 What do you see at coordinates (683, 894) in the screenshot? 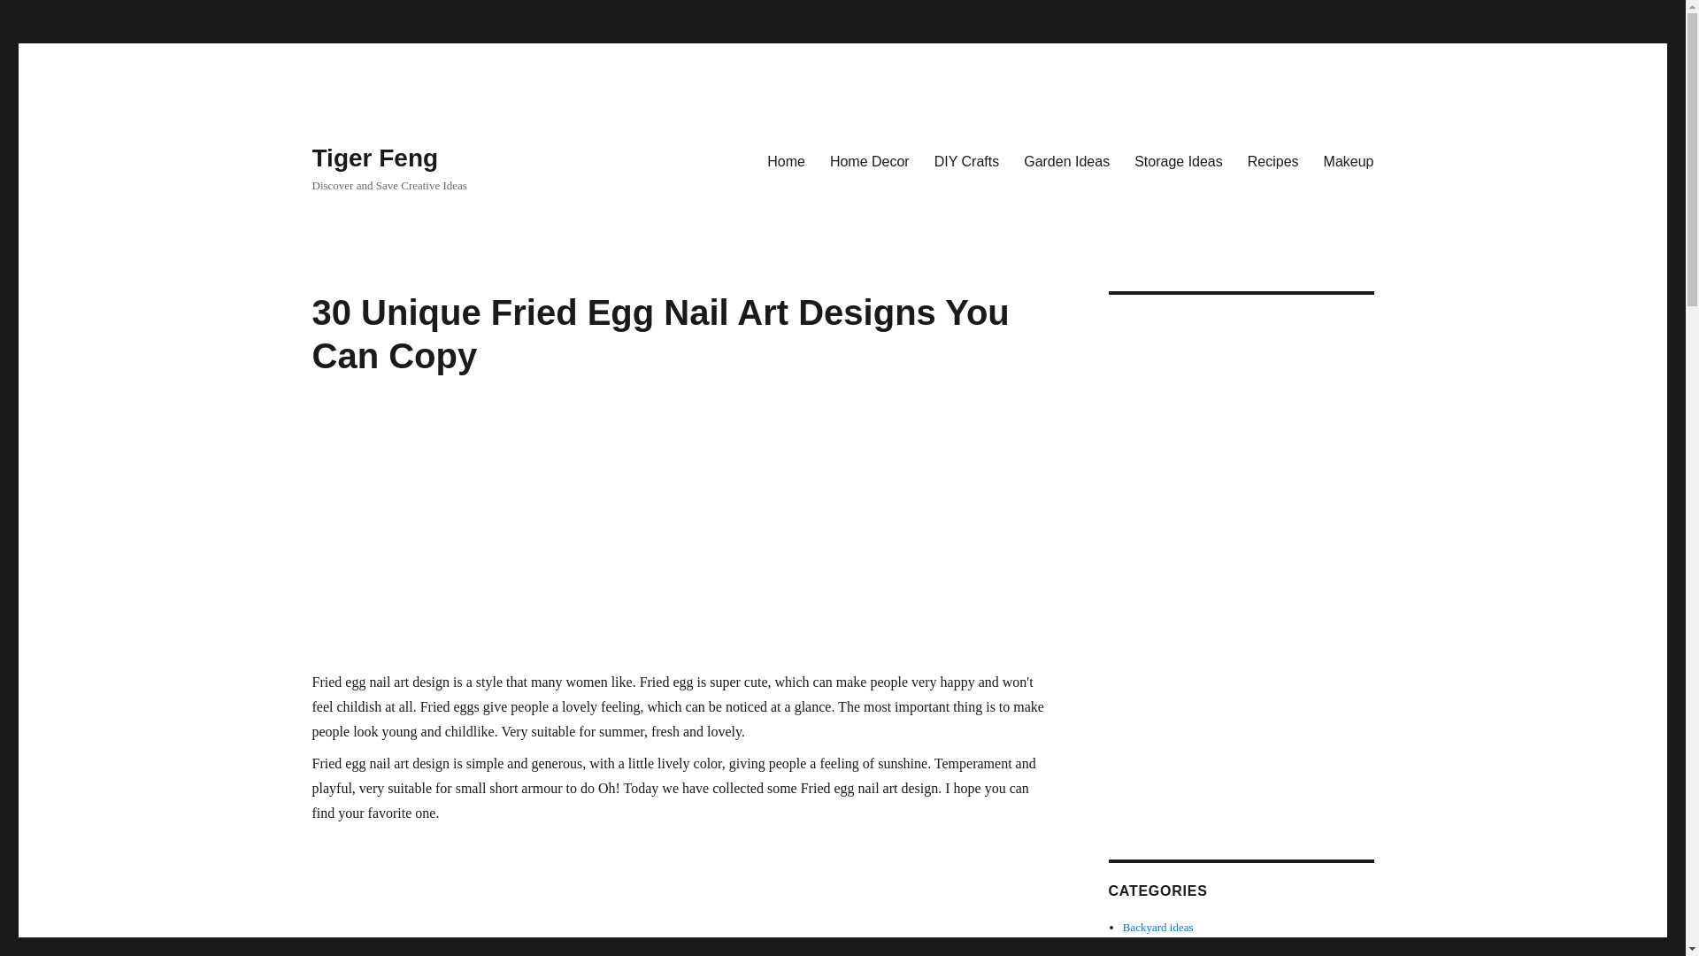
I see `Advertisement` at bounding box center [683, 894].